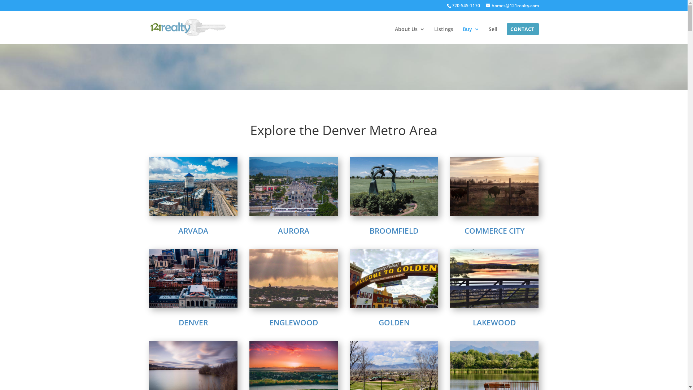 The width and height of the screenshot is (693, 390). Describe the element at coordinates (494, 322) in the screenshot. I see `LAKEWOOD` at that location.